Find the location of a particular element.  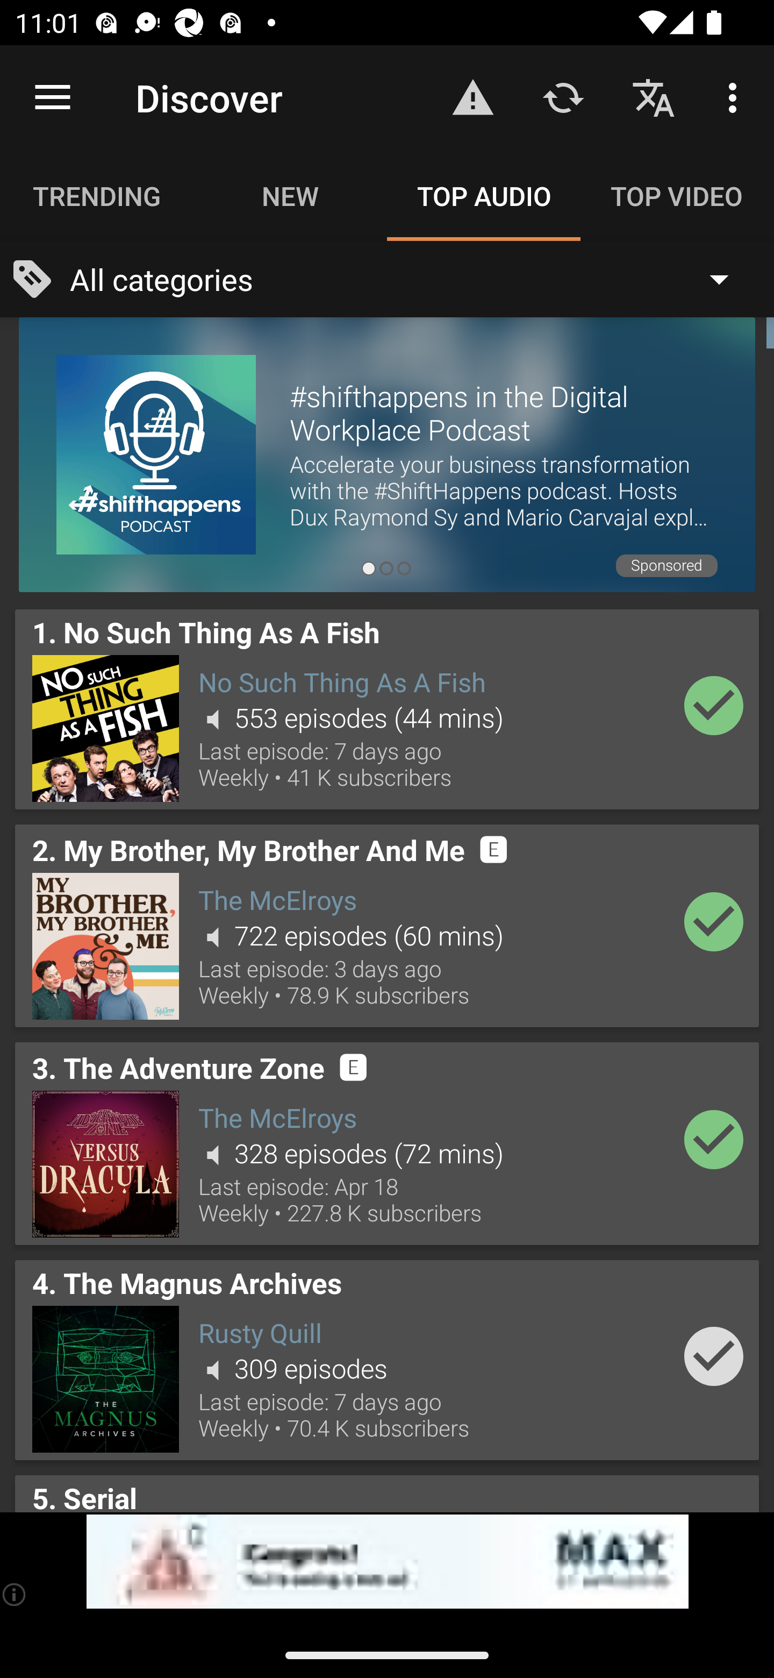

Podcast languages is located at coordinates (654, 97).